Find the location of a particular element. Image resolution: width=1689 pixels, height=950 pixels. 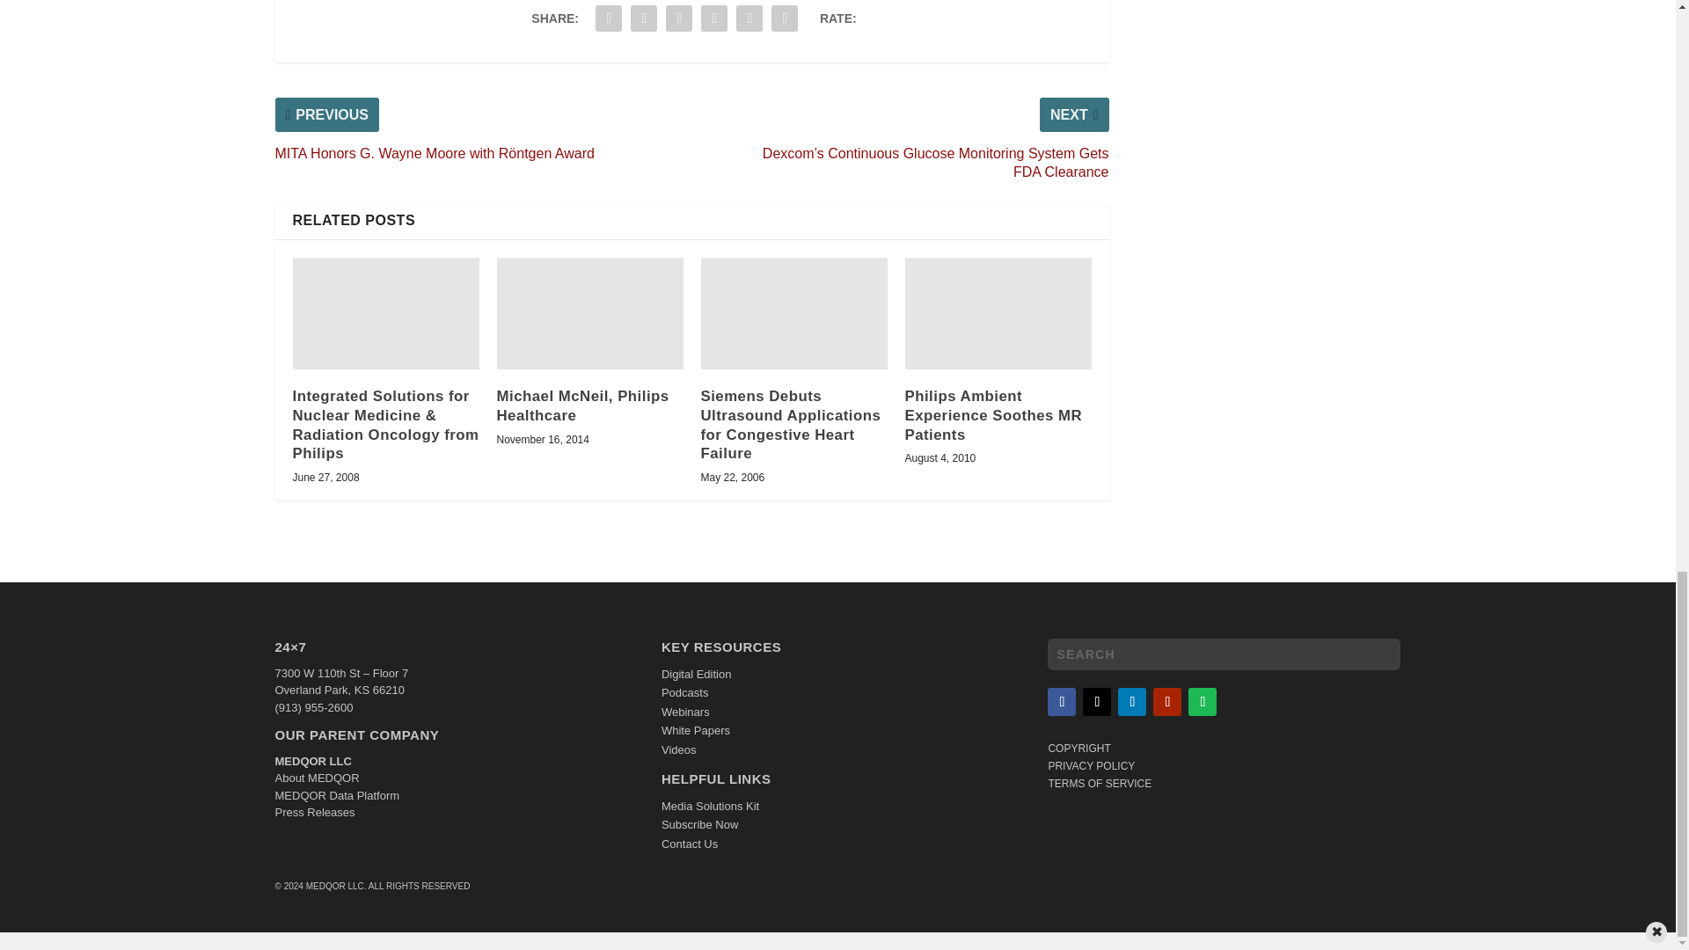

Michael McNeil, Philips Healthcare is located at coordinates (589, 313).